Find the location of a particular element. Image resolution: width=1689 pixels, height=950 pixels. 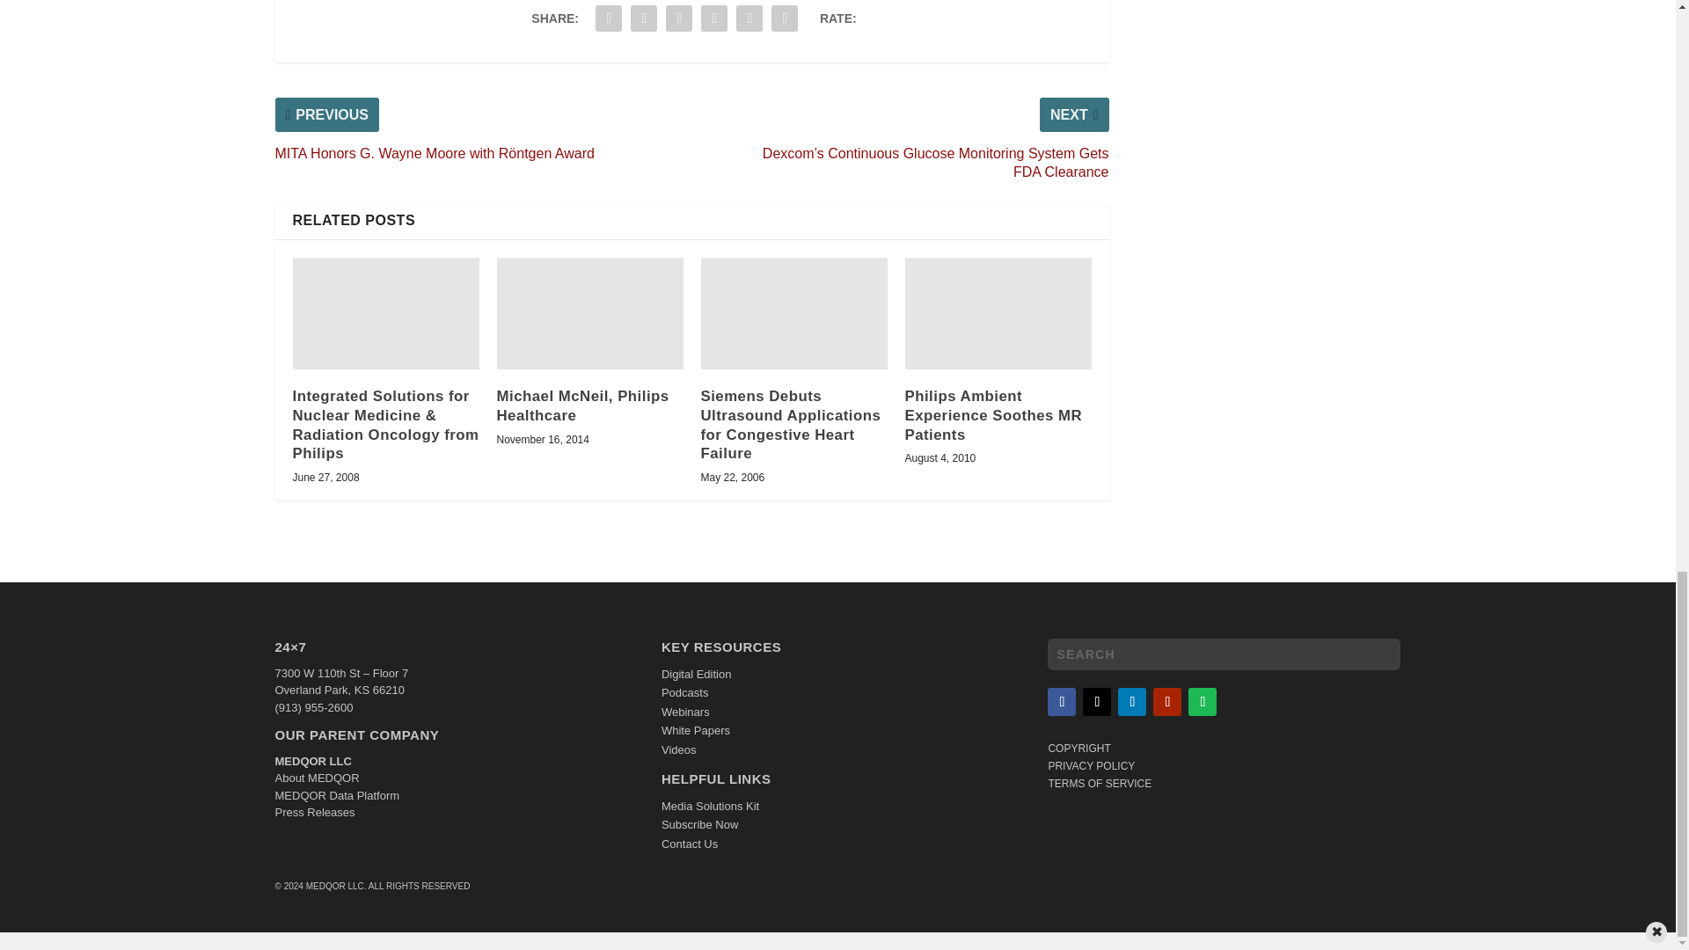

Michael McNeil, Philips Healthcare is located at coordinates (589, 313).